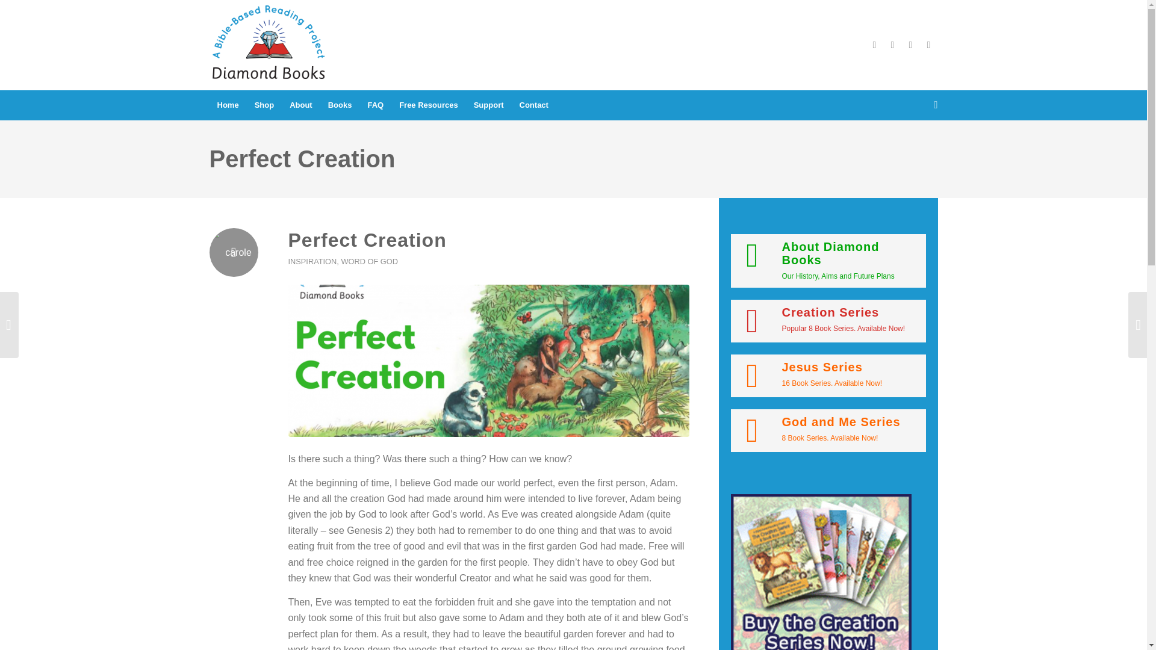 The height and width of the screenshot is (650, 1156). What do you see at coordinates (533, 105) in the screenshot?
I see `Contact` at bounding box center [533, 105].